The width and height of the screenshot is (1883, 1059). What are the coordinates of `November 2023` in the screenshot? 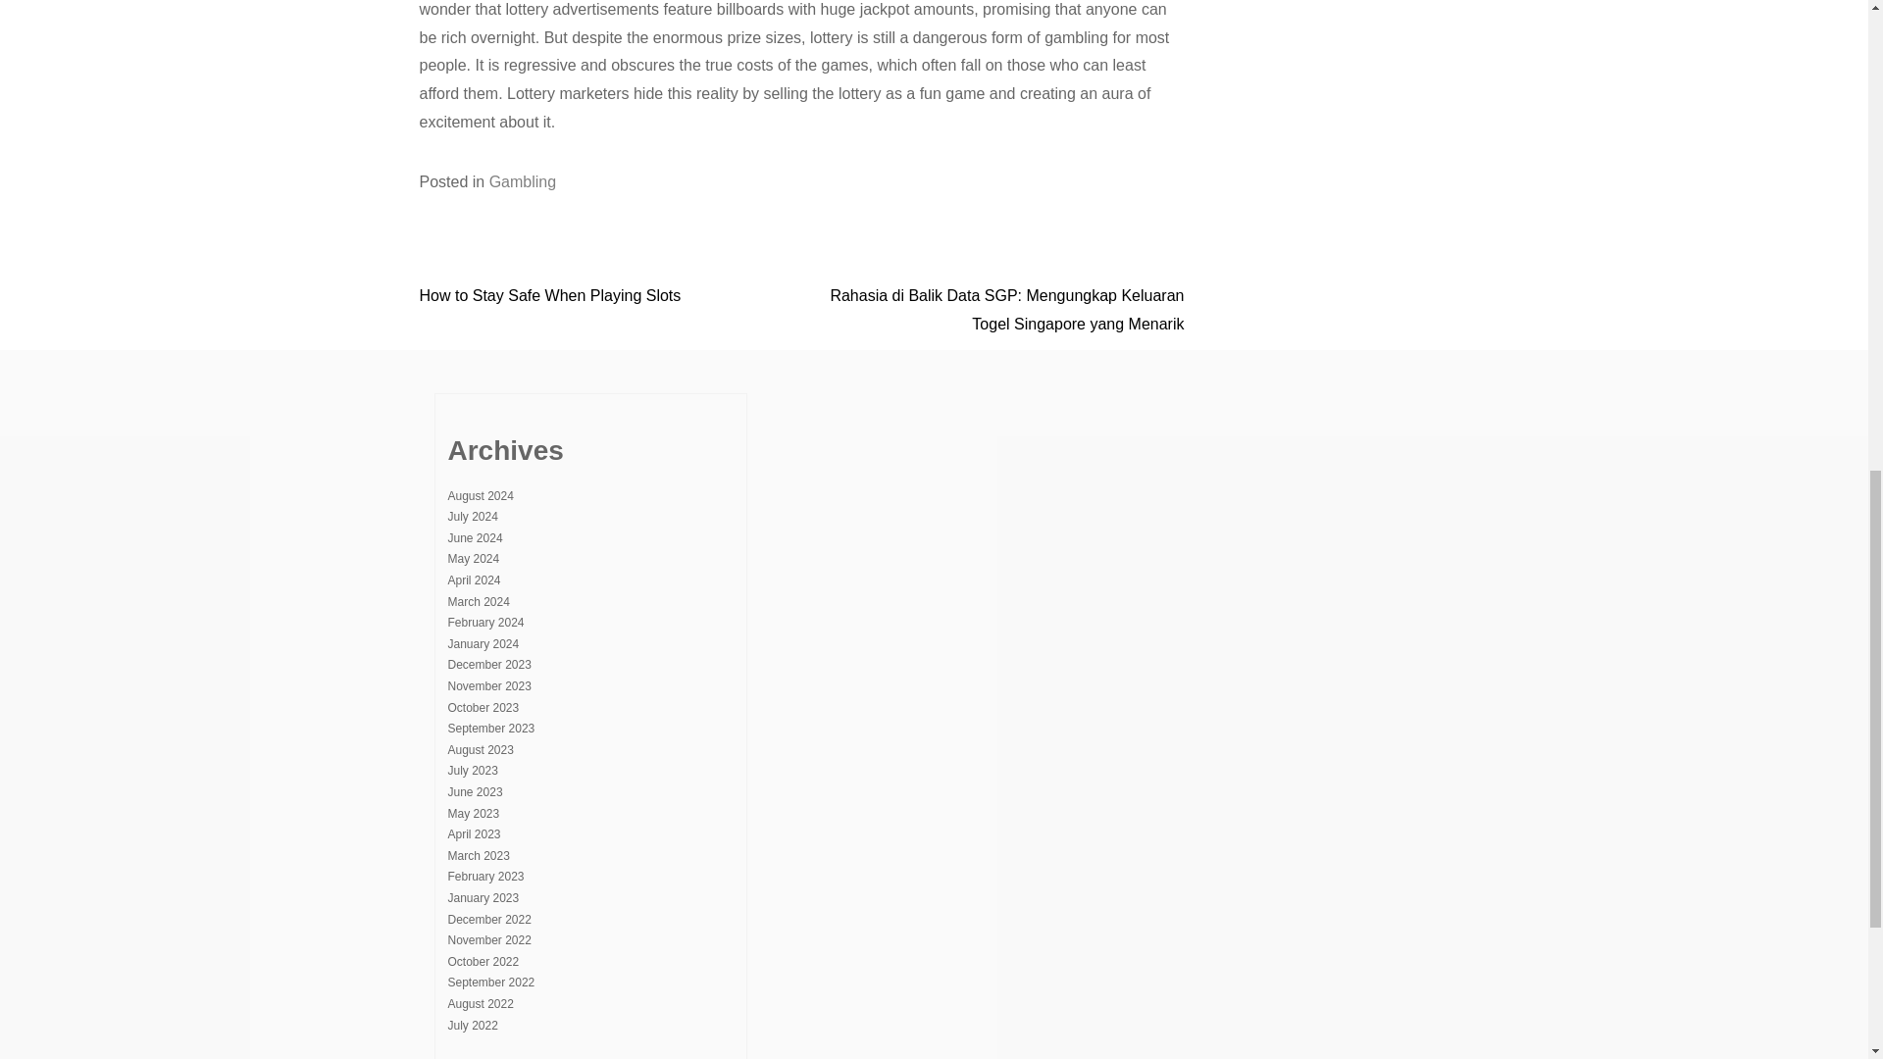 It's located at (488, 686).